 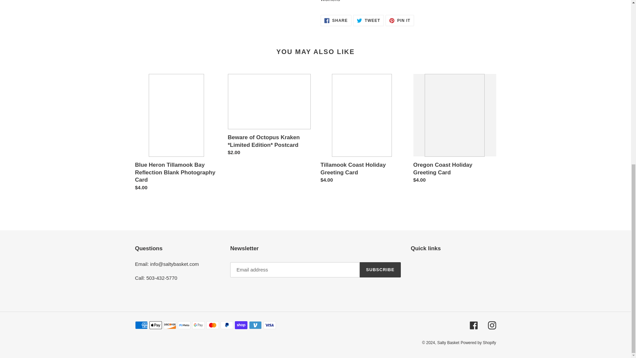 What do you see at coordinates (380, 270) in the screenshot?
I see `Salty Basket` at bounding box center [380, 270].